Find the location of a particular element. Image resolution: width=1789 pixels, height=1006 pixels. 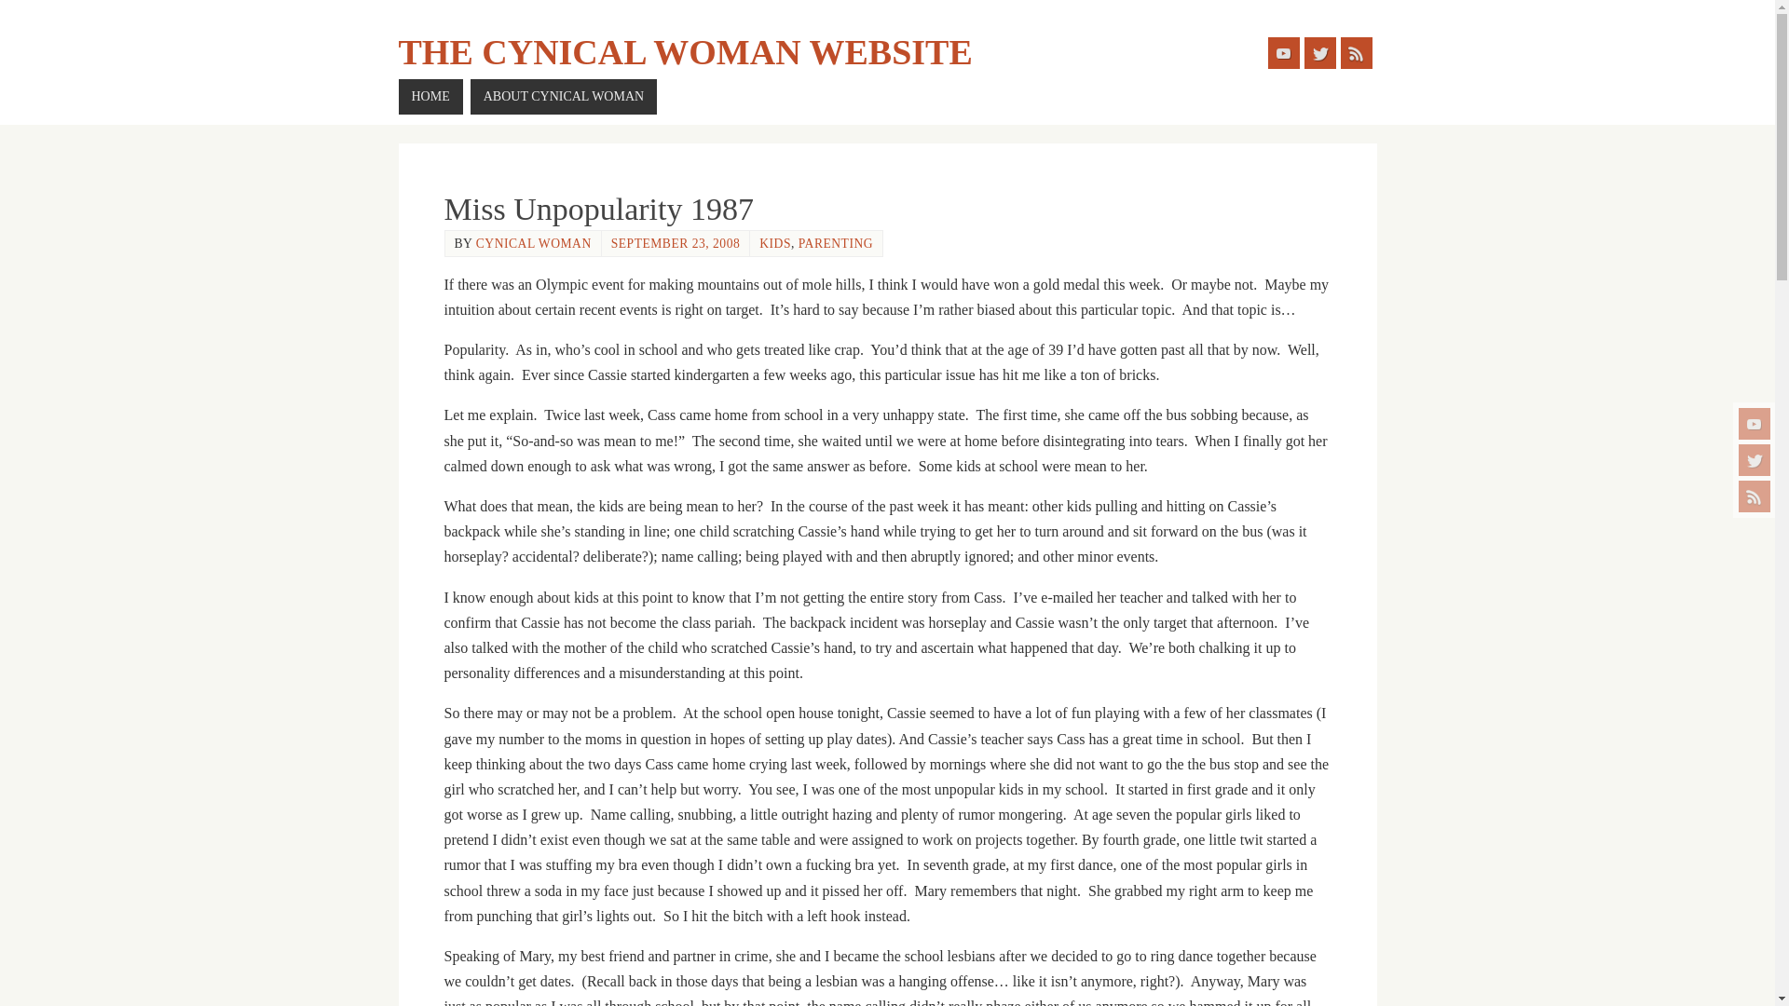

View all posts by Cynical Woman is located at coordinates (533, 242).